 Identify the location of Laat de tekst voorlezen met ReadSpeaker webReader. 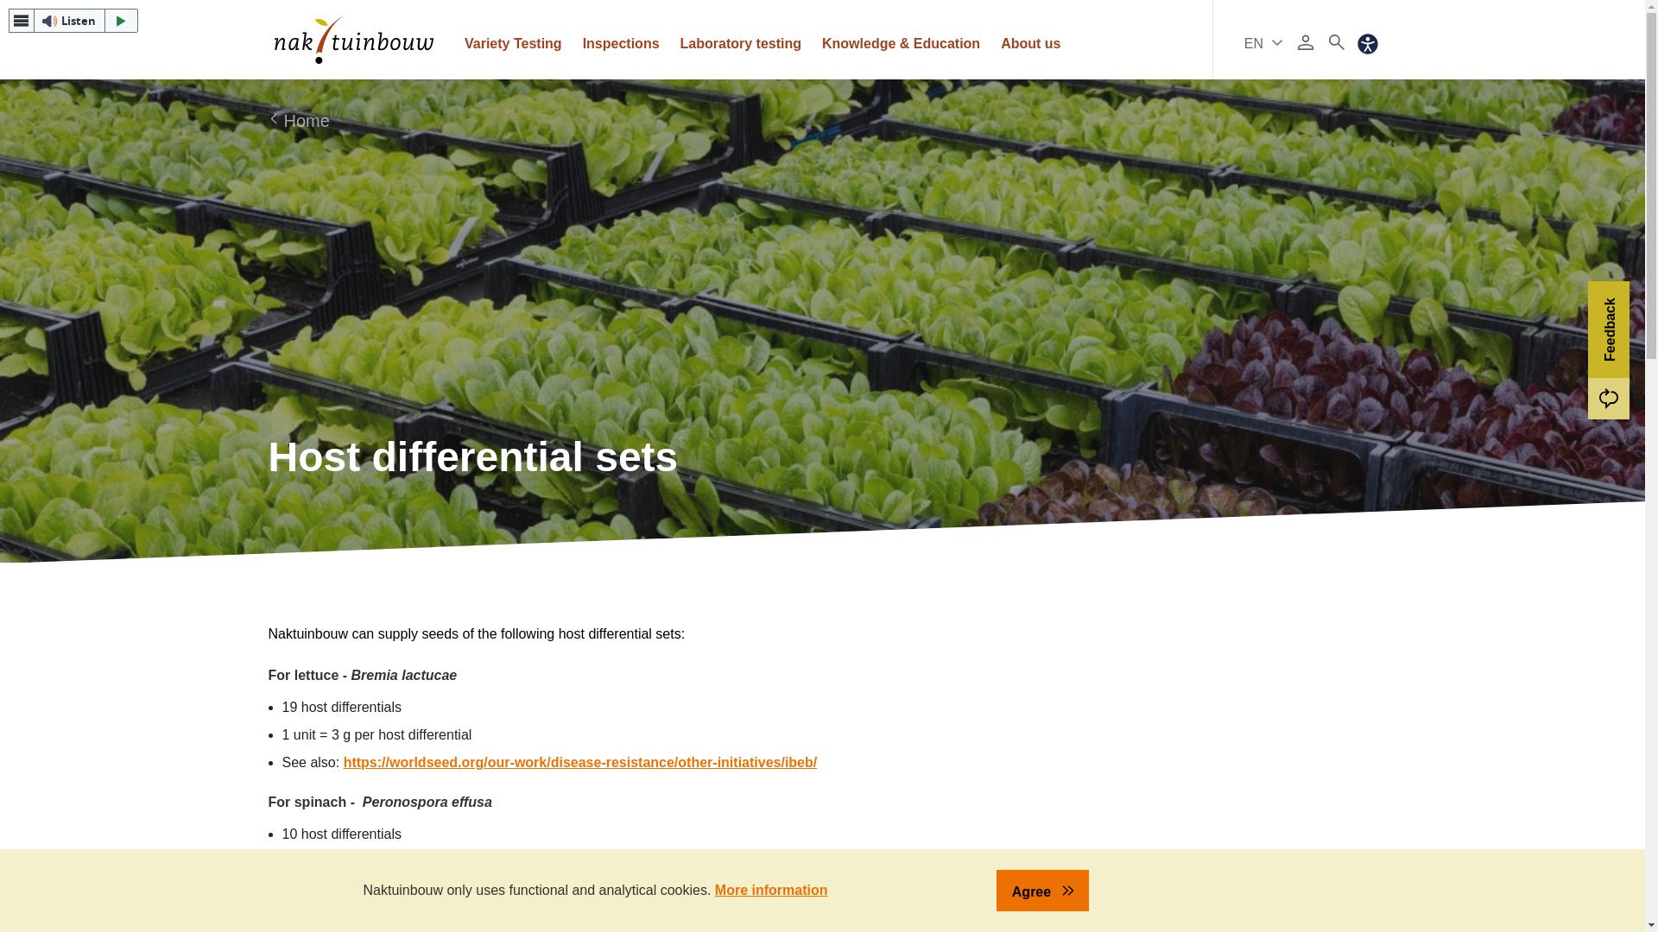
(73, 20).